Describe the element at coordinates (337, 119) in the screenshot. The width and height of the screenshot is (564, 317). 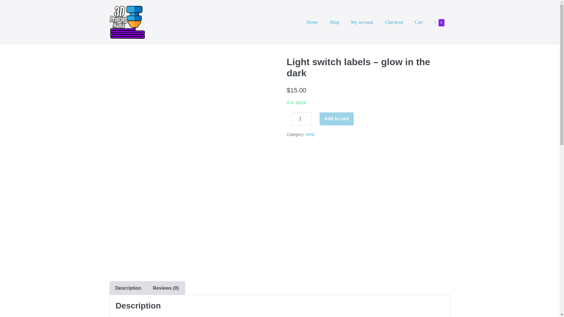
I see `1` at that location.